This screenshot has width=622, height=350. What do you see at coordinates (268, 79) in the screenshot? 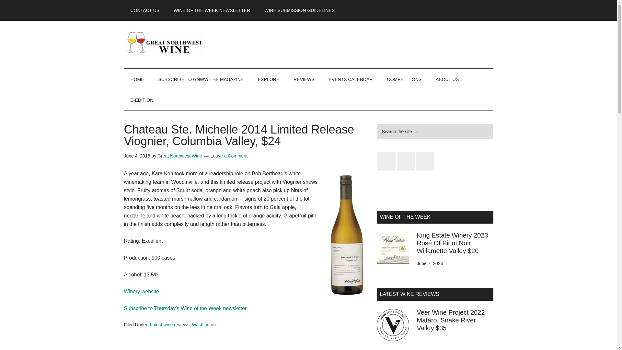
I see `EXPLORE` at bounding box center [268, 79].